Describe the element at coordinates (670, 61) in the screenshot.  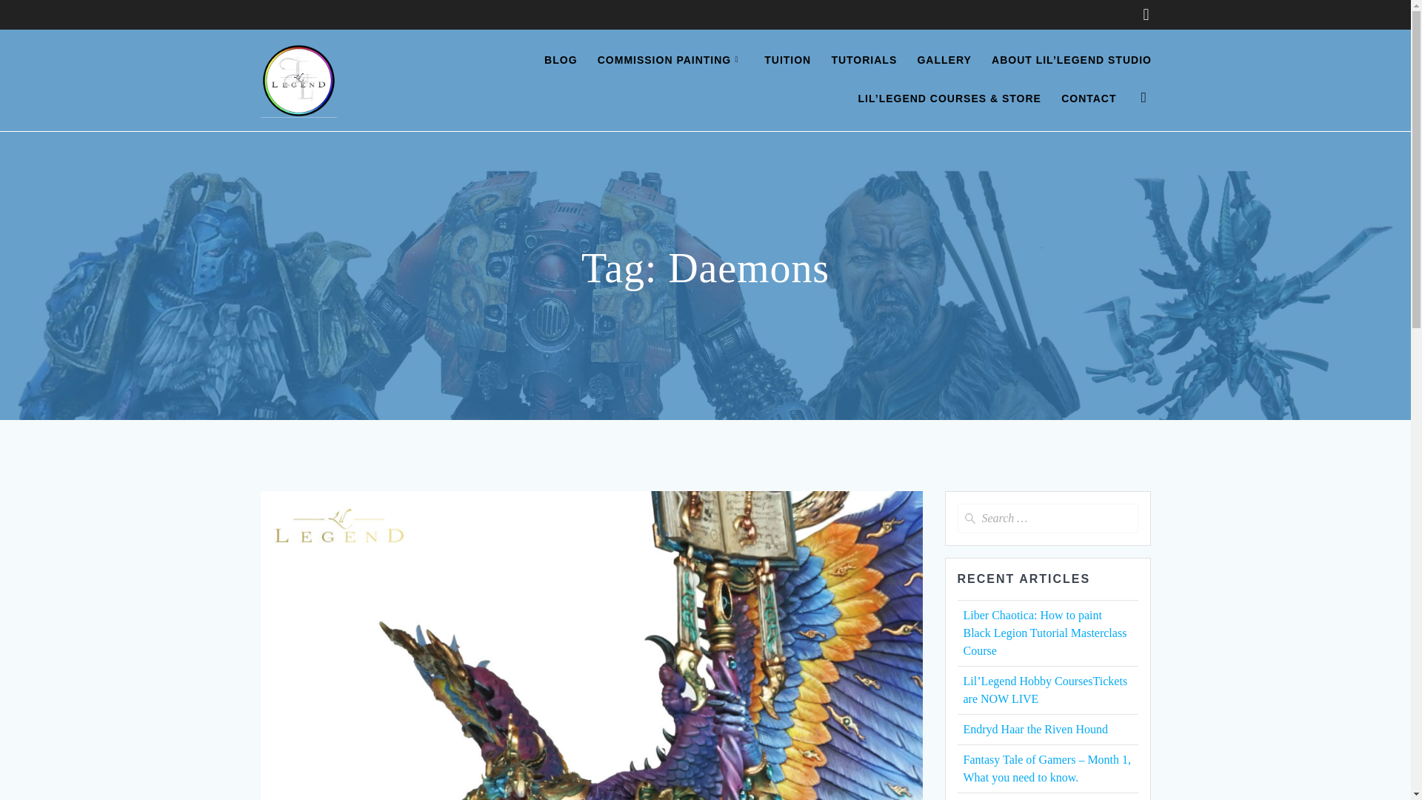
I see `COMMISSION PAINTING` at that location.